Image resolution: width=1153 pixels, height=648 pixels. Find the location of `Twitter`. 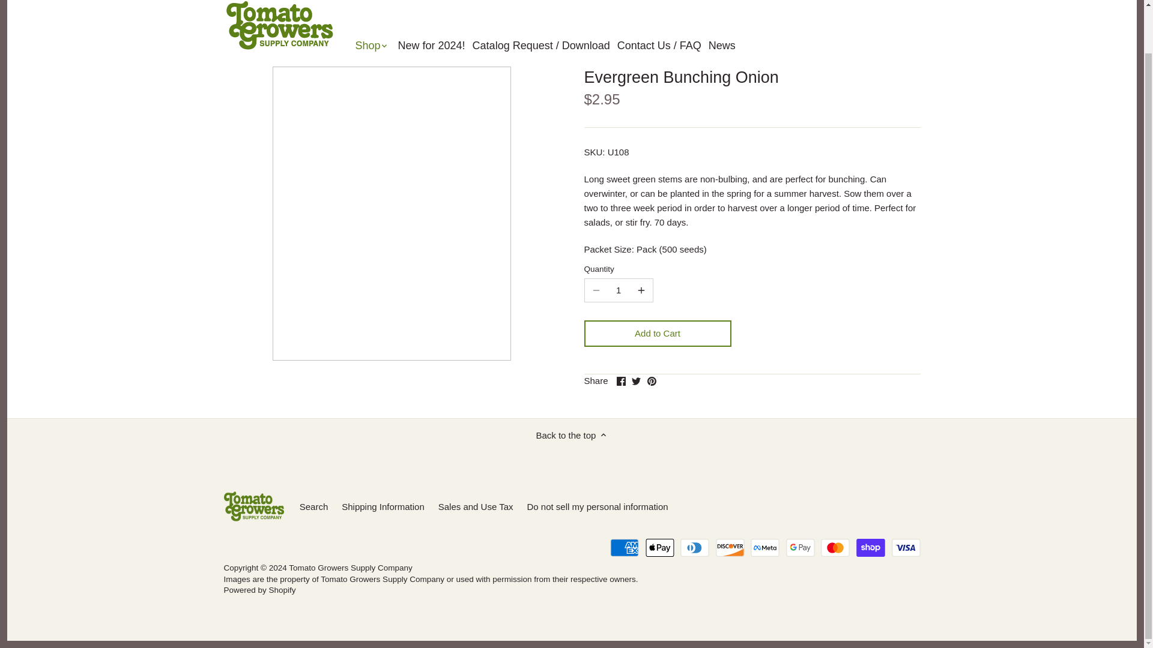

Twitter is located at coordinates (637, 380).